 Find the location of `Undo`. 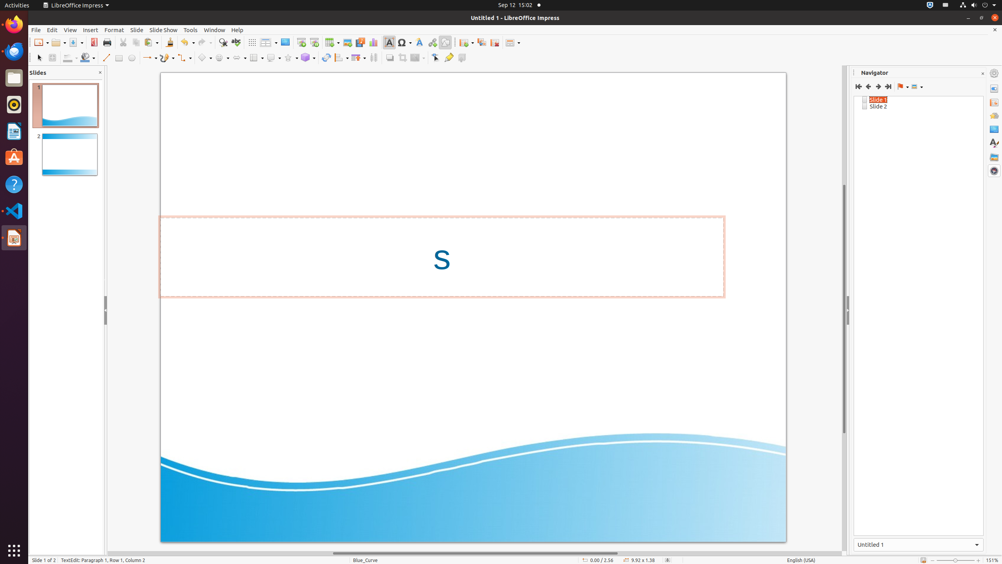

Undo is located at coordinates (187, 42).